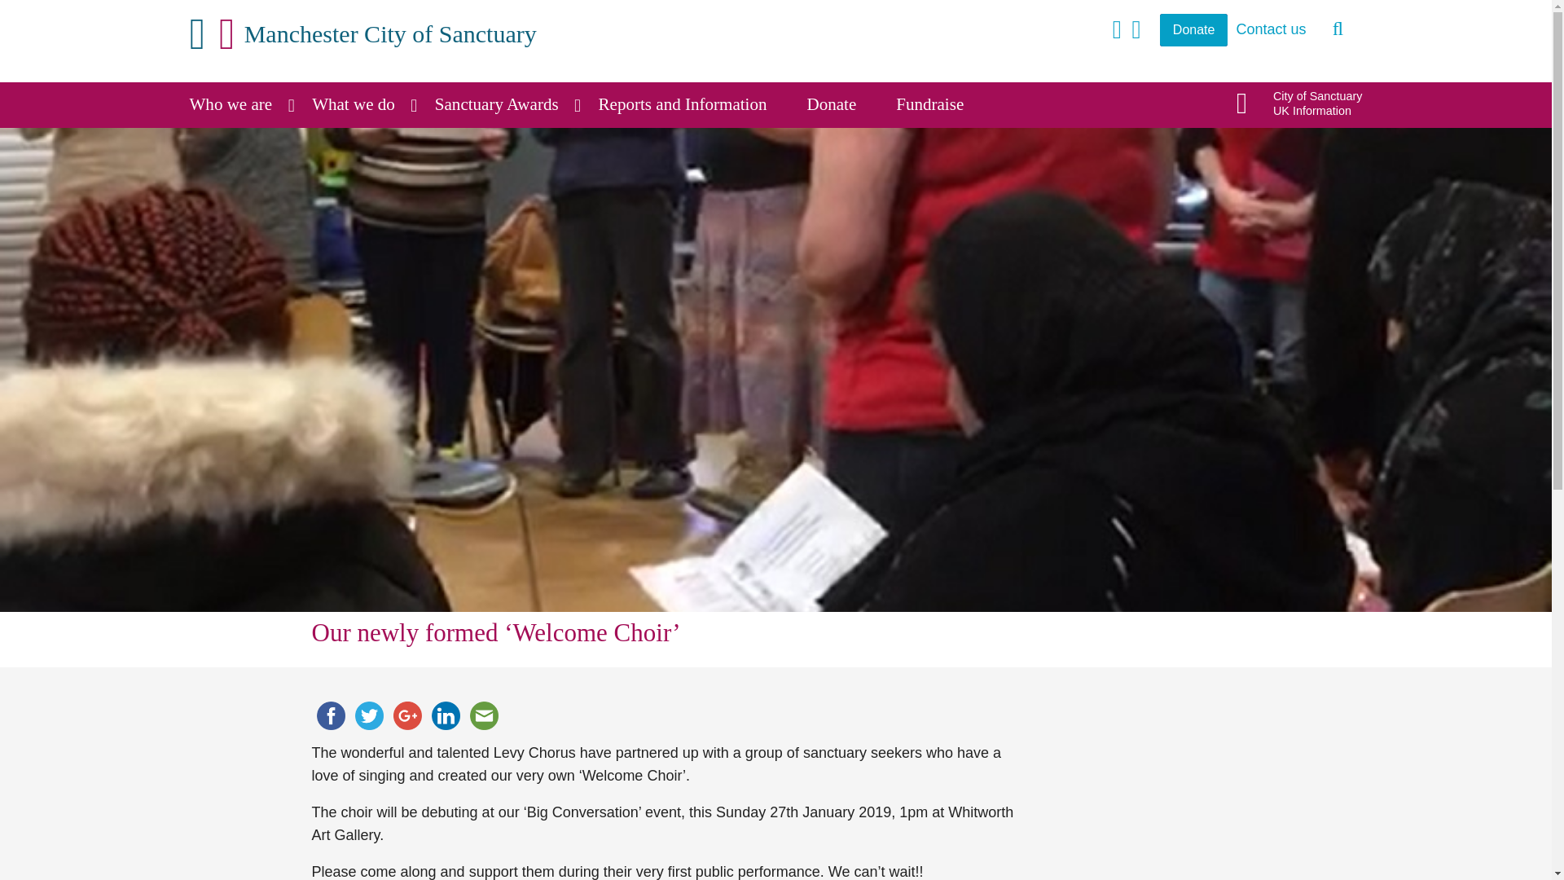 Image resolution: width=1564 pixels, height=880 pixels. Describe the element at coordinates (842, 104) in the screenshot. I see `Donate` at that location.